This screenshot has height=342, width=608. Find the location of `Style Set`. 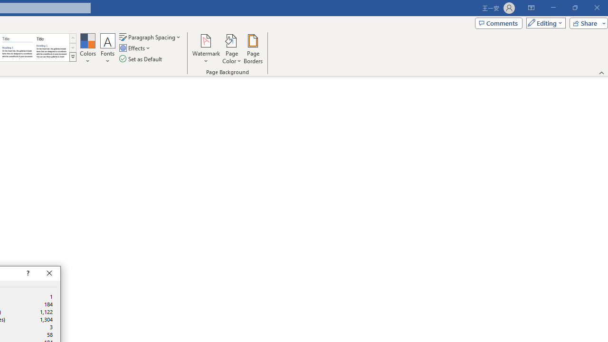

Style Set is located at coordinates (73, 57).